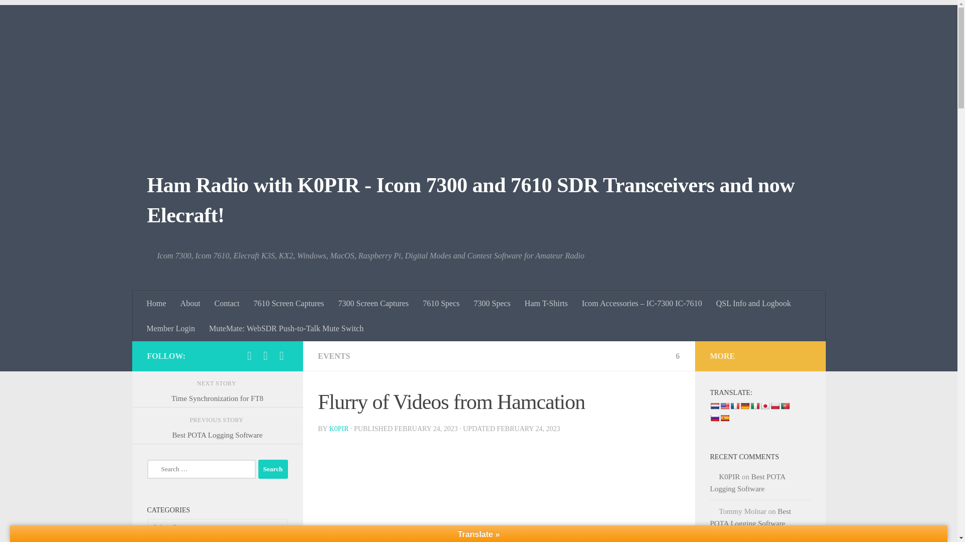  What do you see at coordinates (39, 14) in the screenshot?
I see `Skip to content` at bounding box center [39, 14].